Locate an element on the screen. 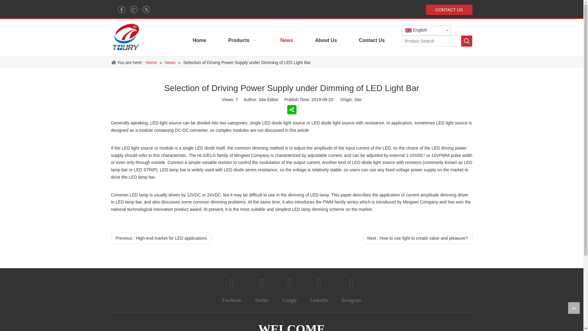 Image resolution: width=588 pixels, height=331 pixels. Previous : High-end market for LED applications is located at coordinates (161, 238).